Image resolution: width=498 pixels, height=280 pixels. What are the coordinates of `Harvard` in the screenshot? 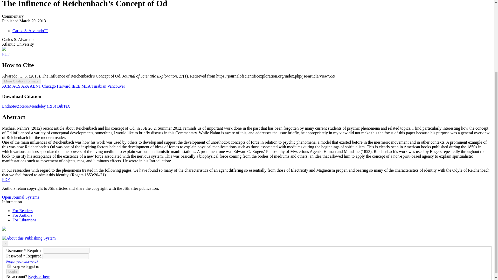 It's located at (64, 86).